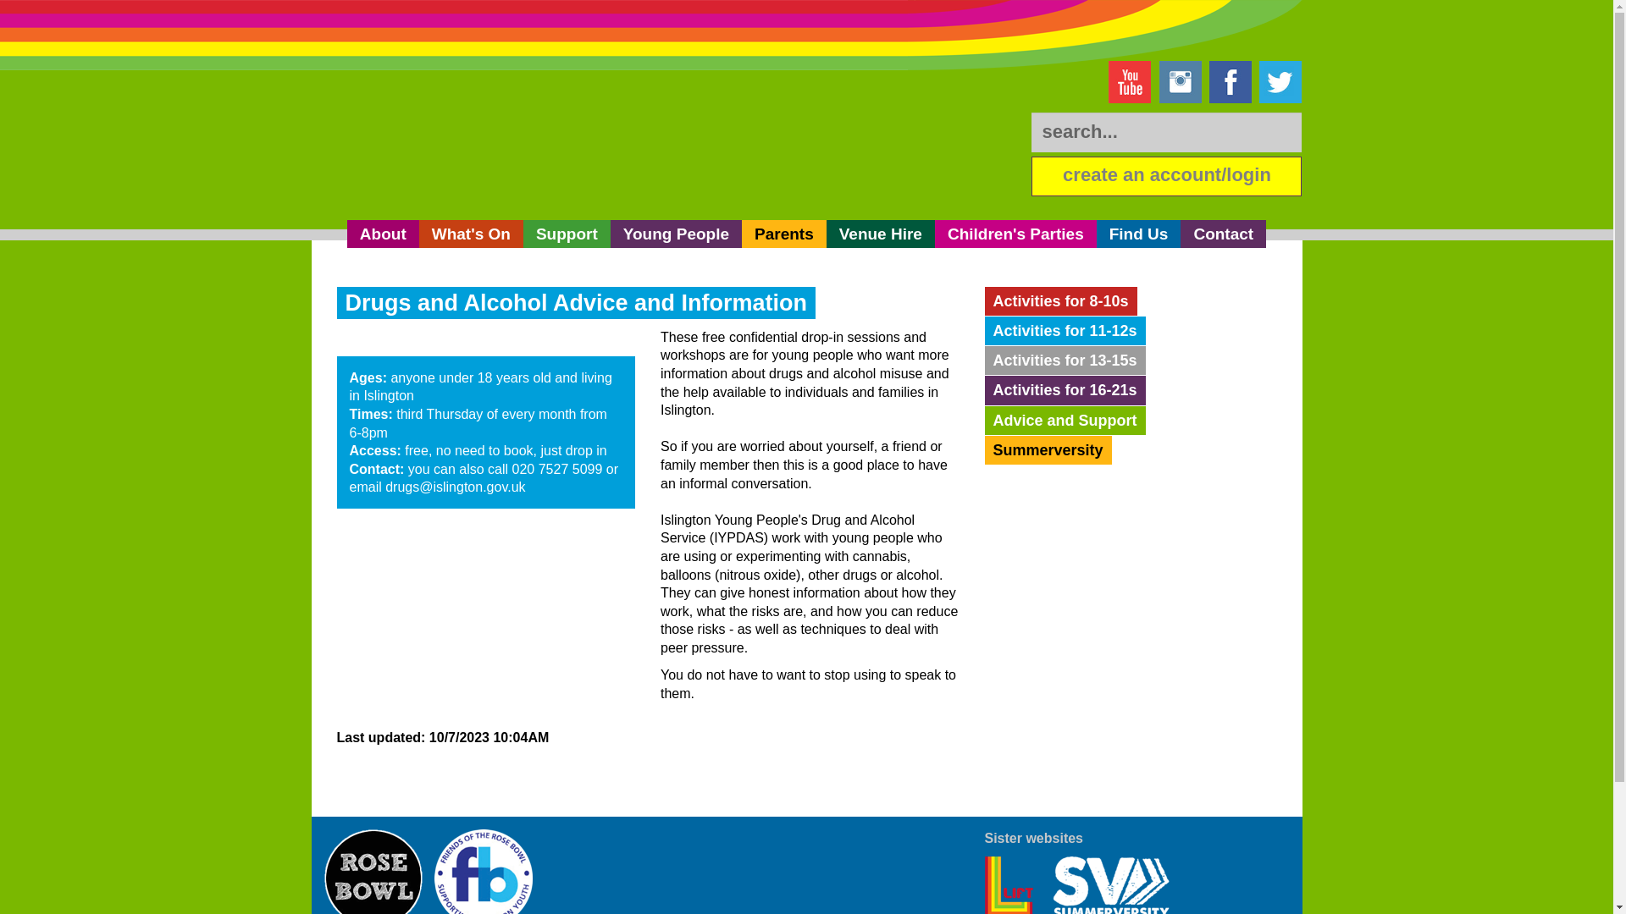 The image size is (1626, 914). I want to click on Activities for 8-10s, so click(1060, 301).